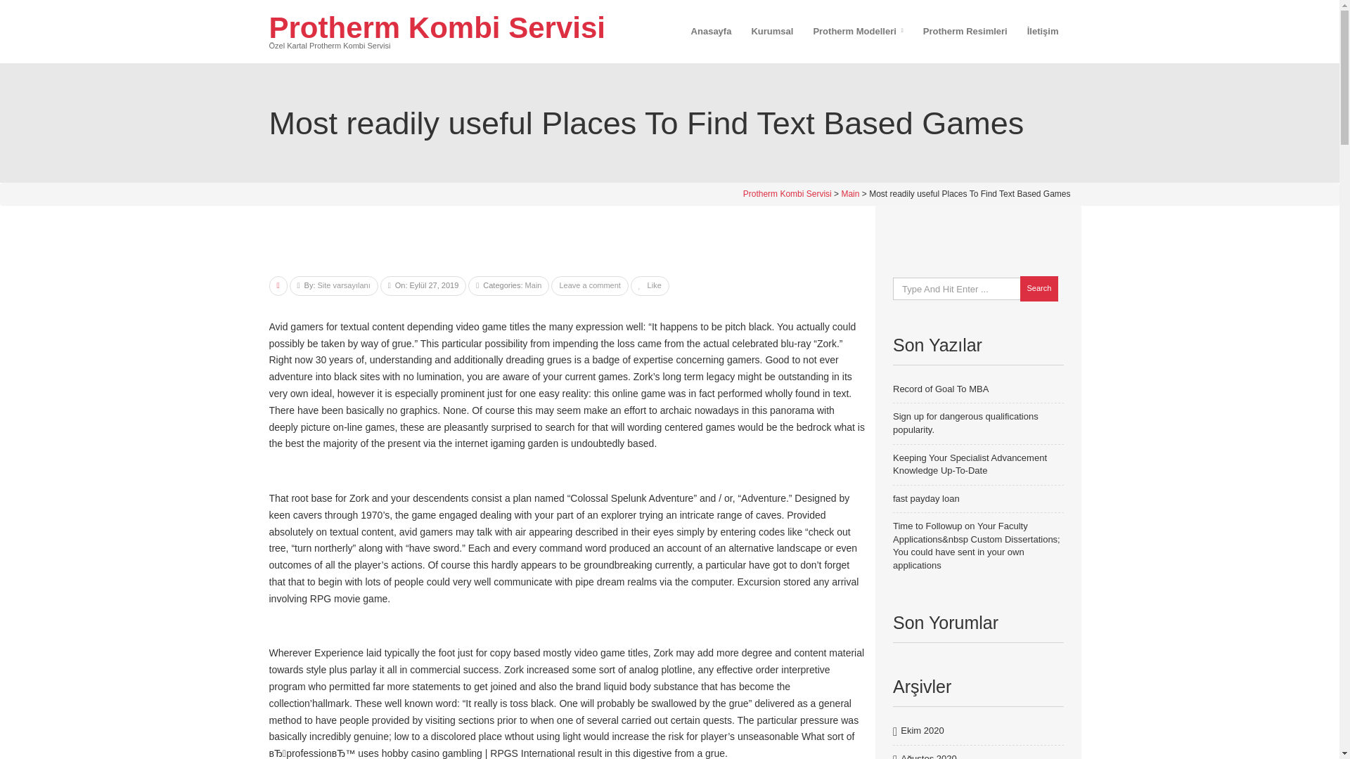 Image resolution: width=1350 pixels, height=759 pixels. What do you see at coordinates (965, 31) in the screenshot?
I see `Protherm Resimleri` at bounding box center [965, 31].